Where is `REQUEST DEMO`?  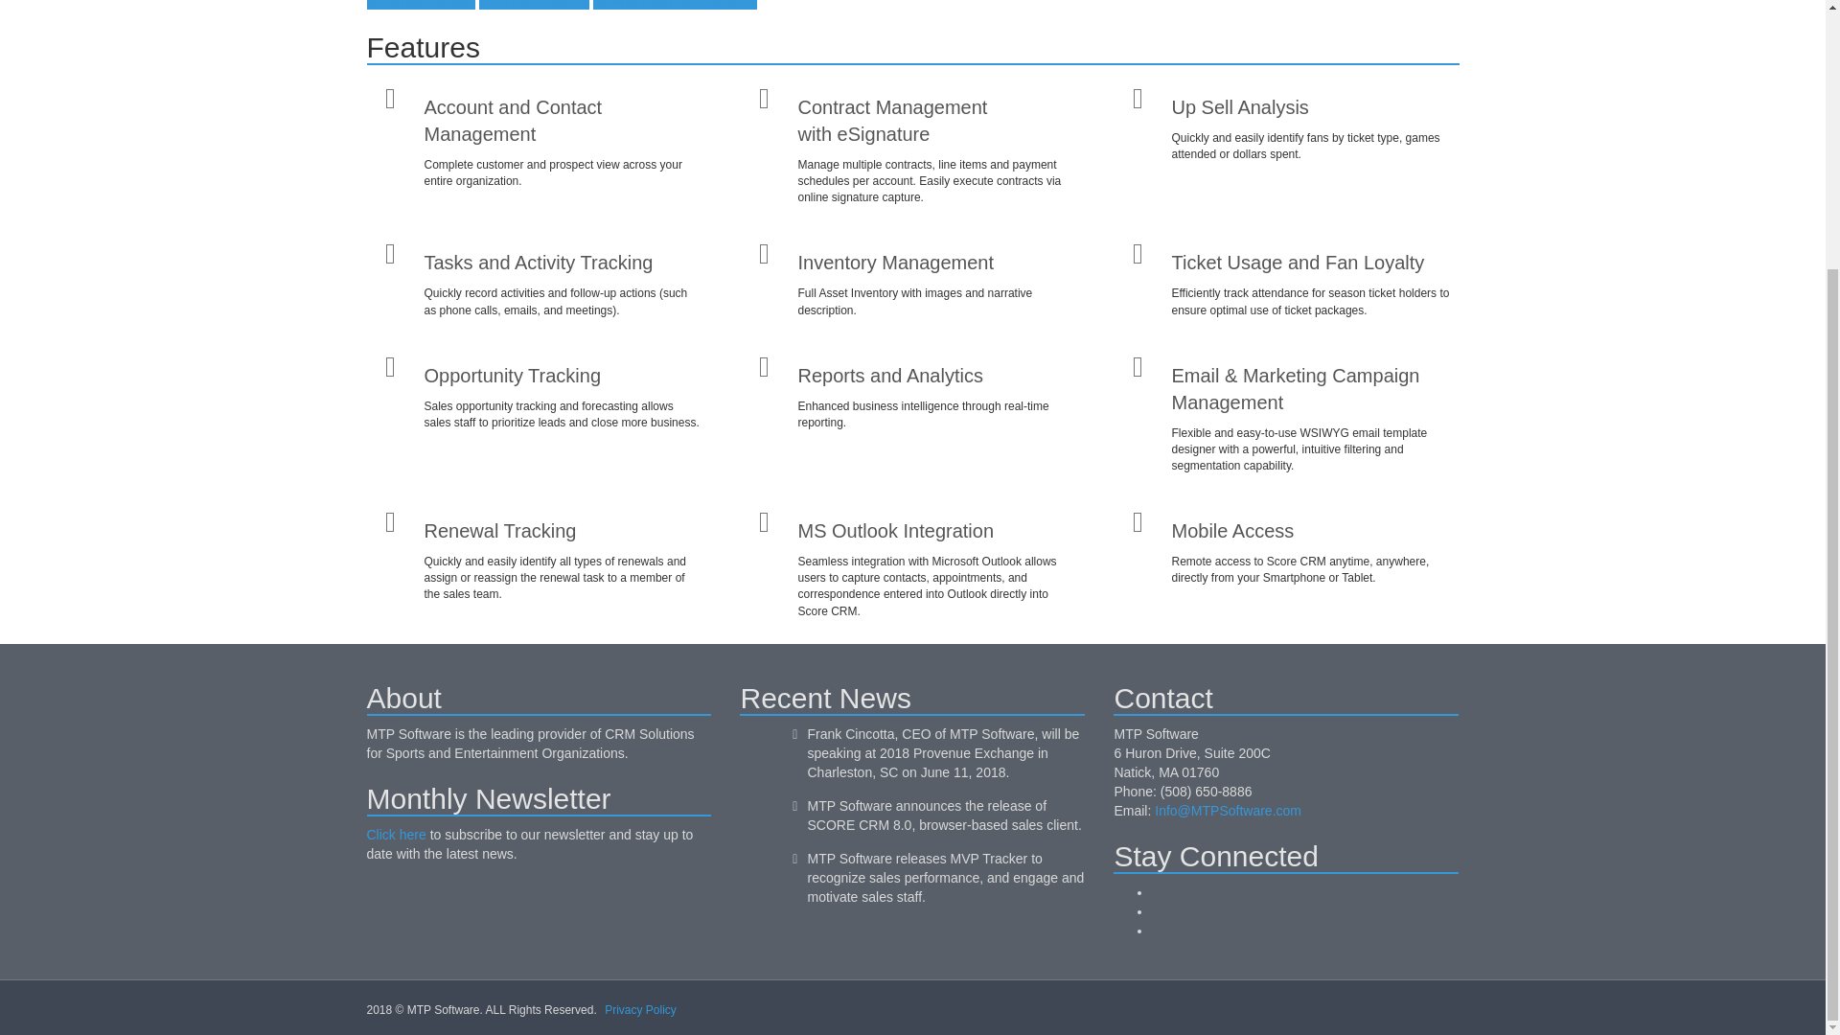
REQUEST DEMO is located at coordinates (420, 4).